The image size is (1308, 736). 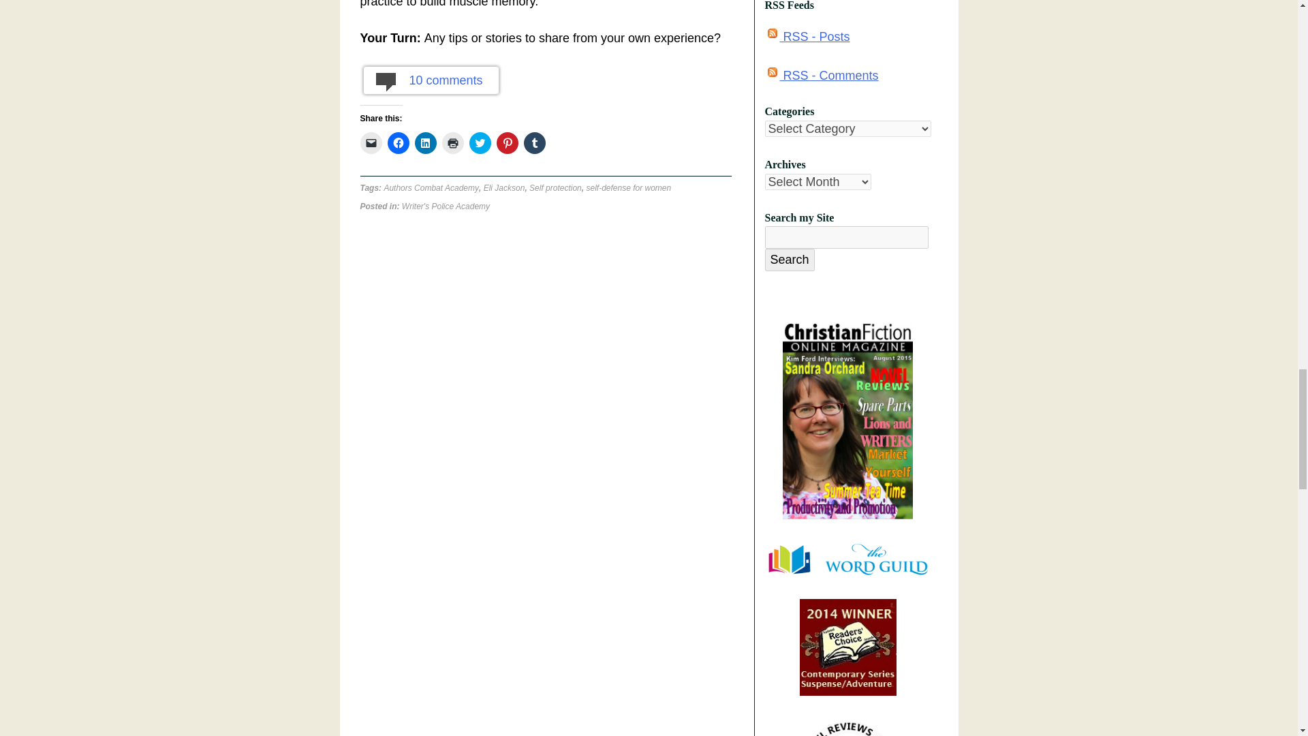 What do you see at coordinates (789, 260) in the screenshot?
I see `Search` at bounding box center [789, 260].